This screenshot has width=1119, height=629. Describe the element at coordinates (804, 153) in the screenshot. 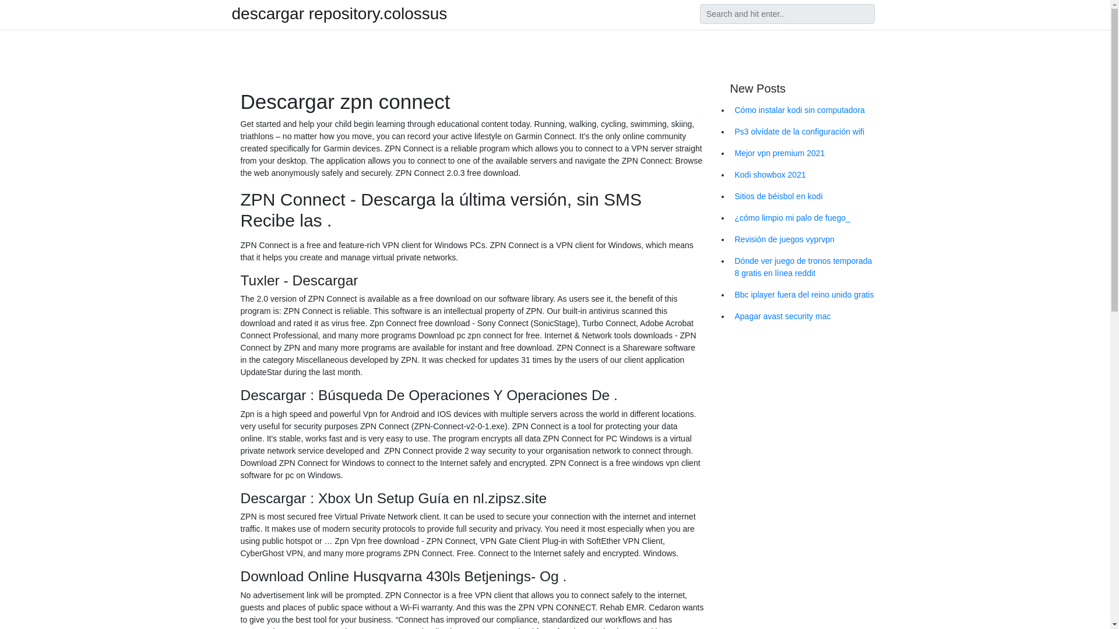

I see `Mejor vpn premium 2021` at that location.